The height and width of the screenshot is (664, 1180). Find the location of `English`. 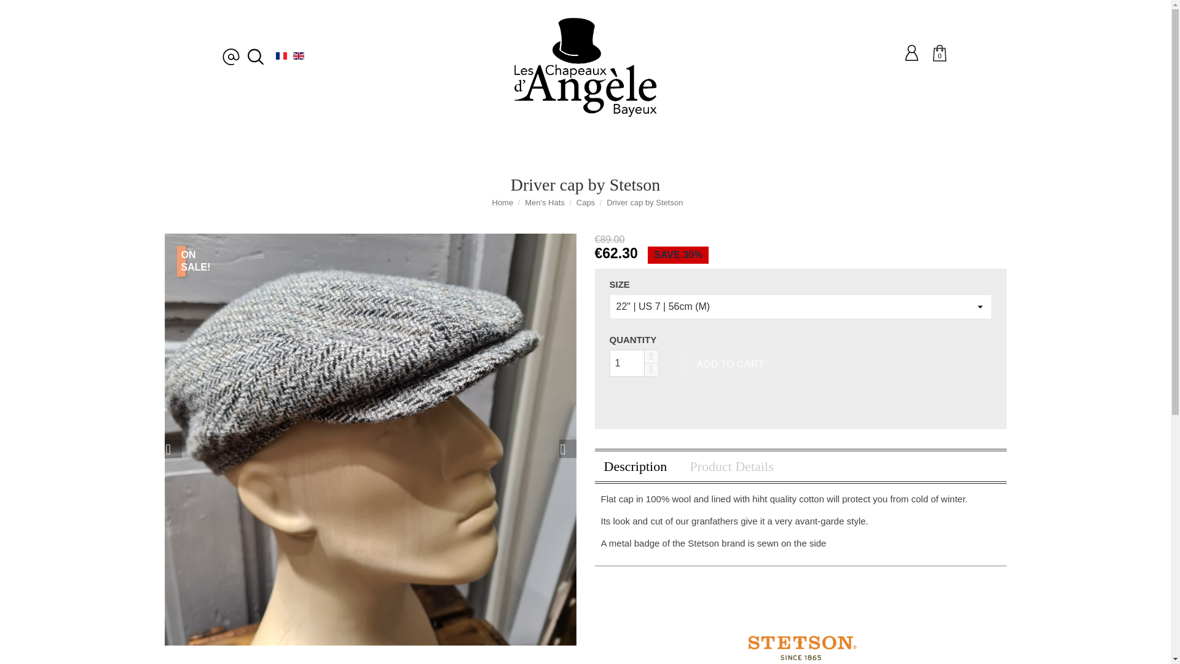

English is located at coordinates (299, 56).